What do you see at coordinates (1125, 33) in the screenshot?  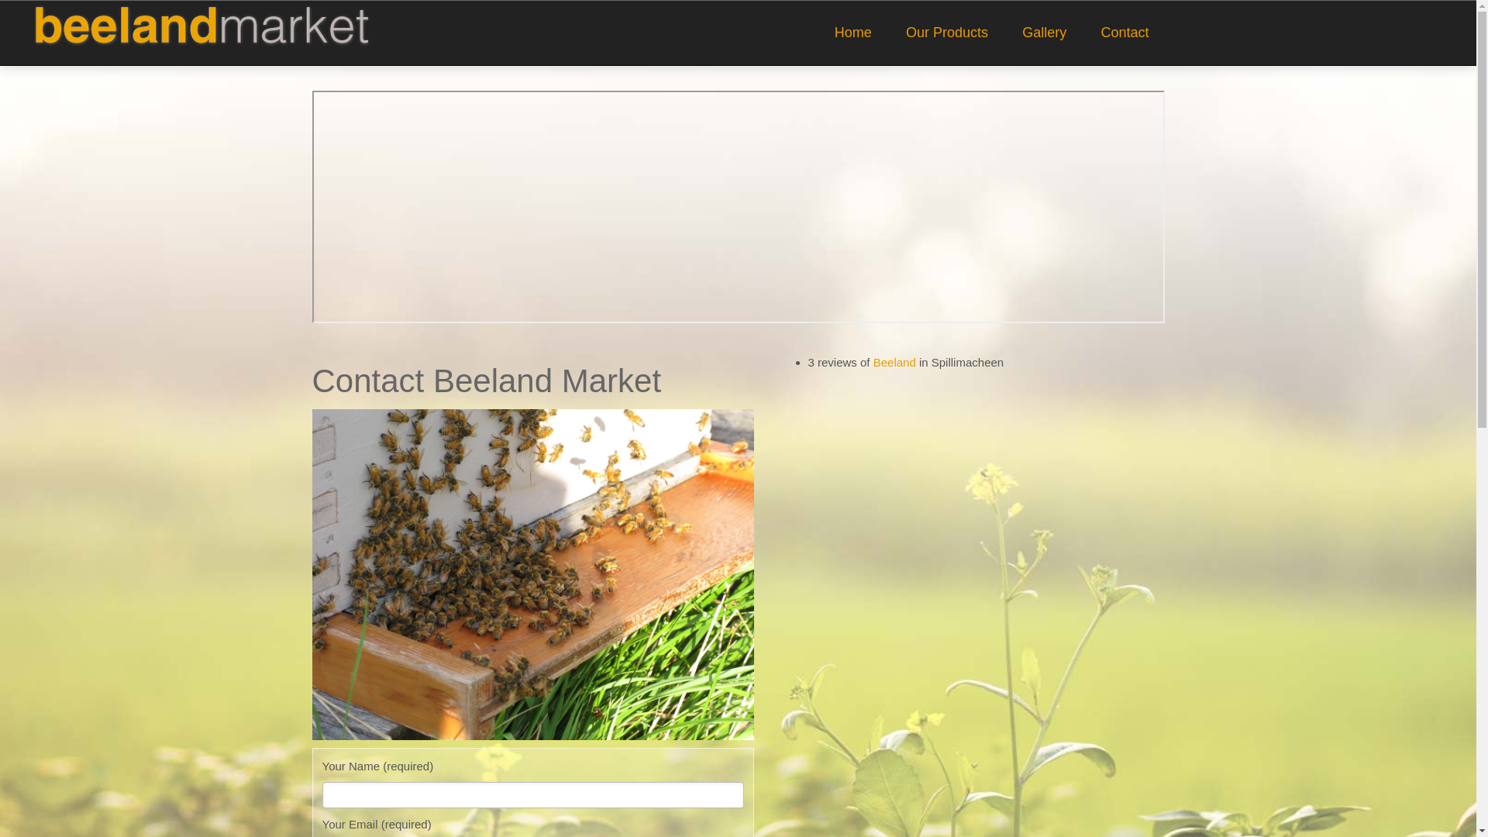 I see `Contact` at bounding box center [1125, 33].